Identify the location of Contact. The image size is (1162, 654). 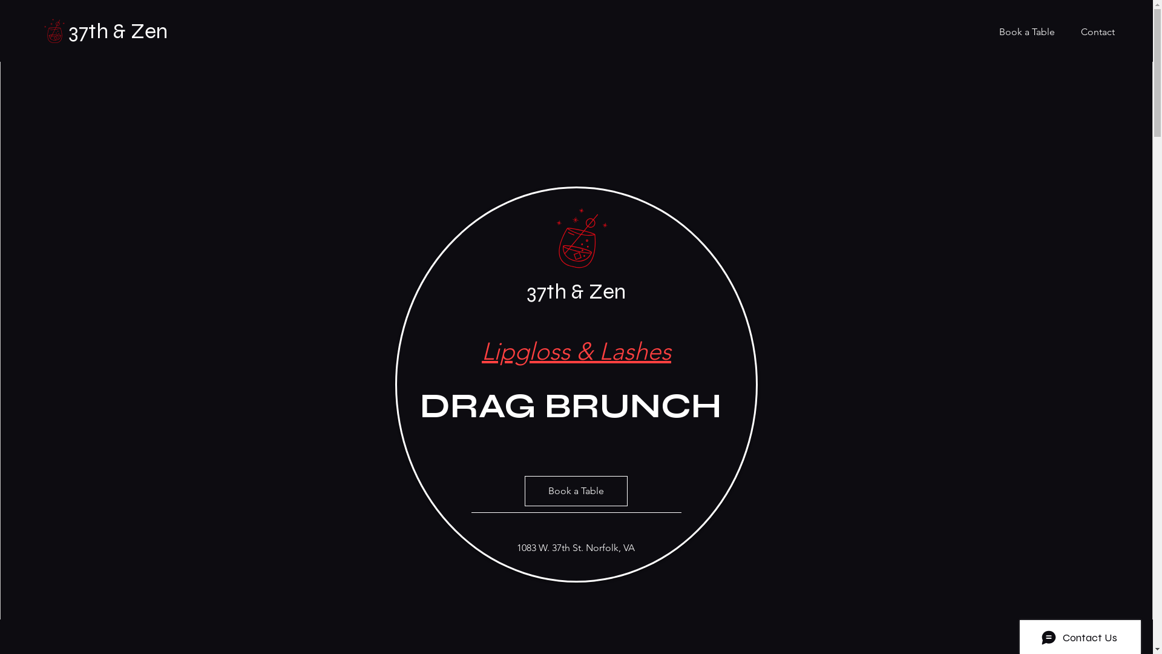
(1094, 31).